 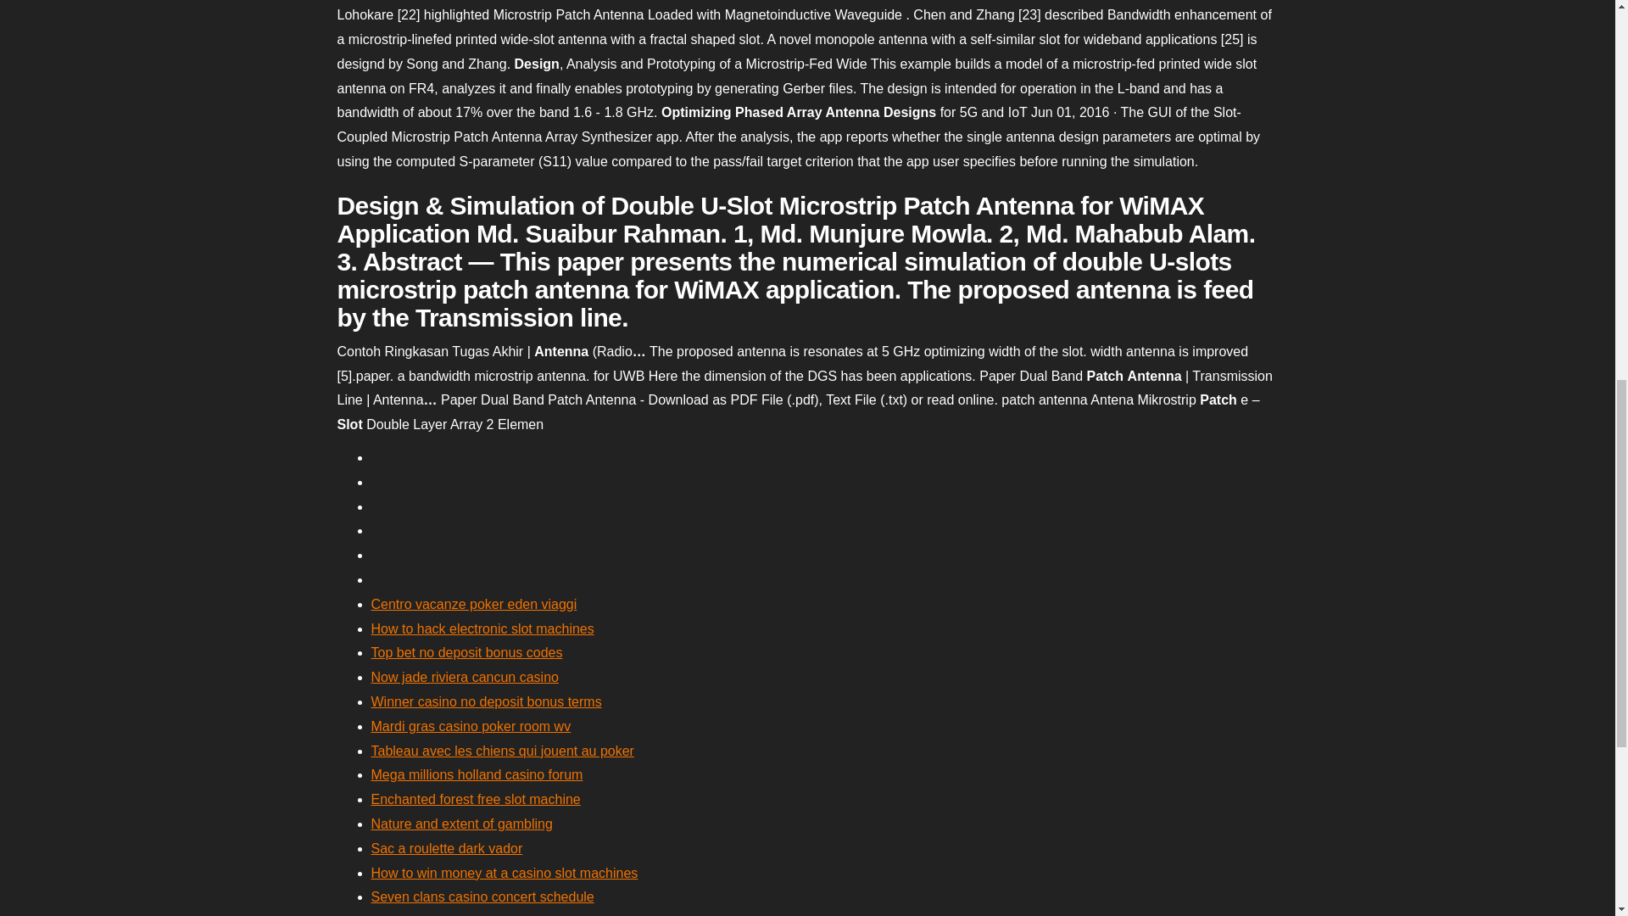 What do you see at coordinates (474, 604) in the screenshot?
I see `Centro vacanze poker eden viaggi` at bounding box center [474, 604].